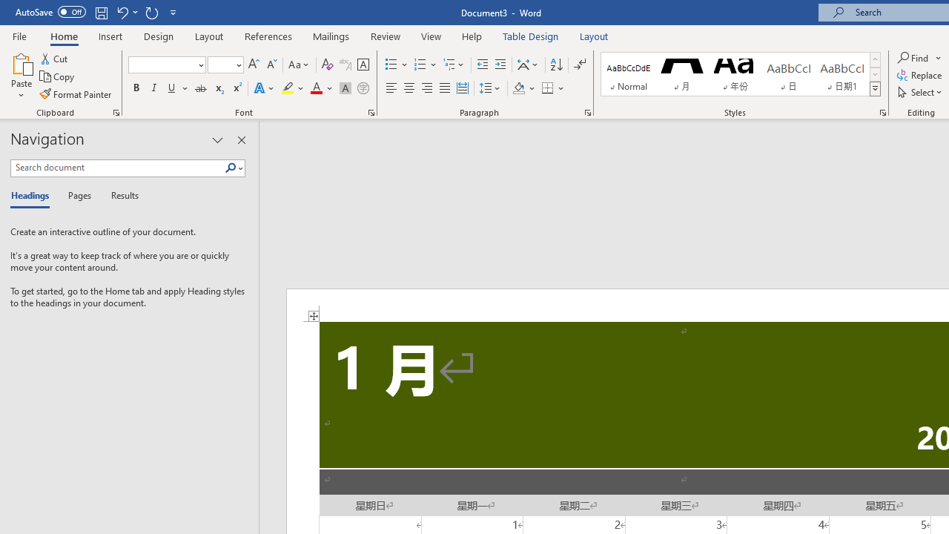 This screenshot has height=534, width=949. I want to click on Copy, so click(58, 77).